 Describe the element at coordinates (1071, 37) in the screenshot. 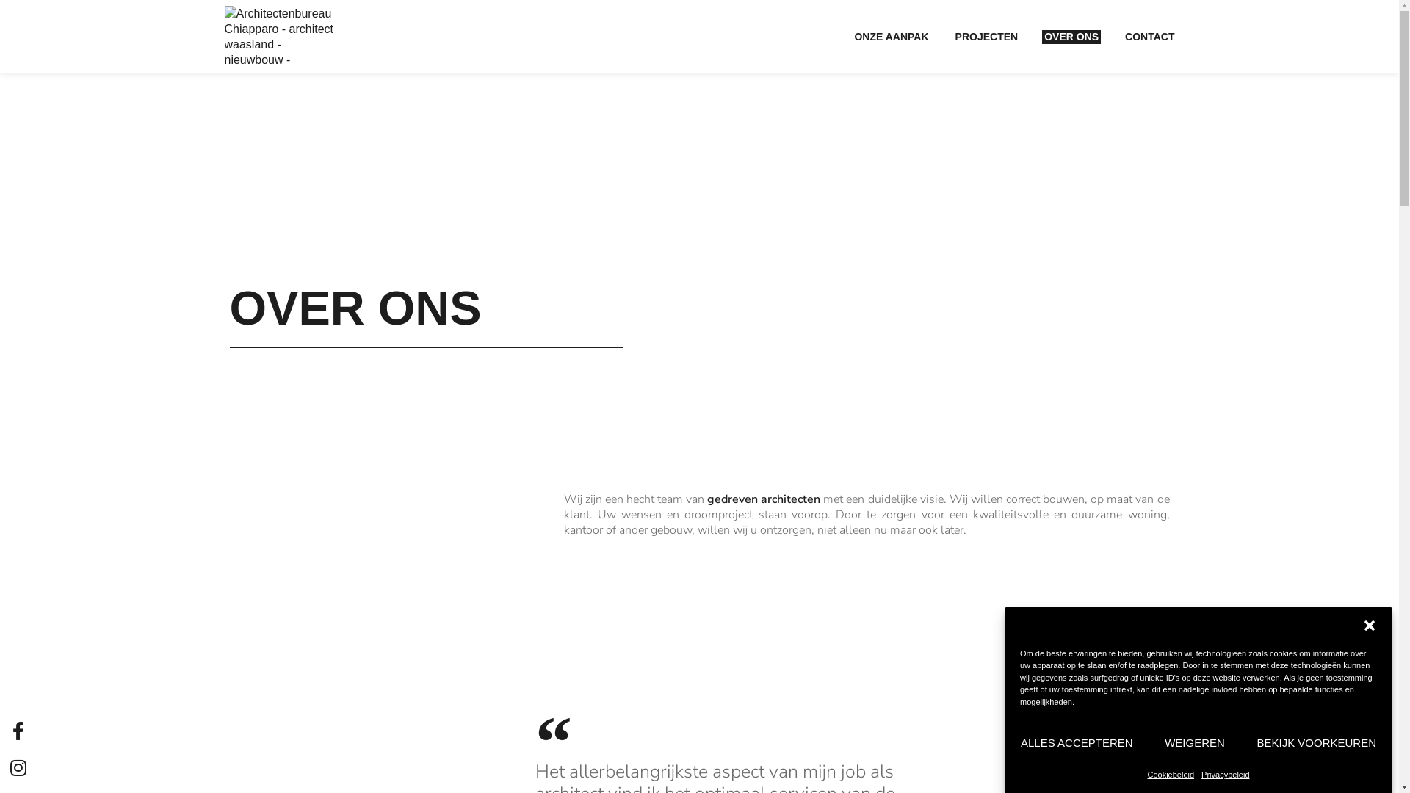

I see `OVER ONS` at that location.